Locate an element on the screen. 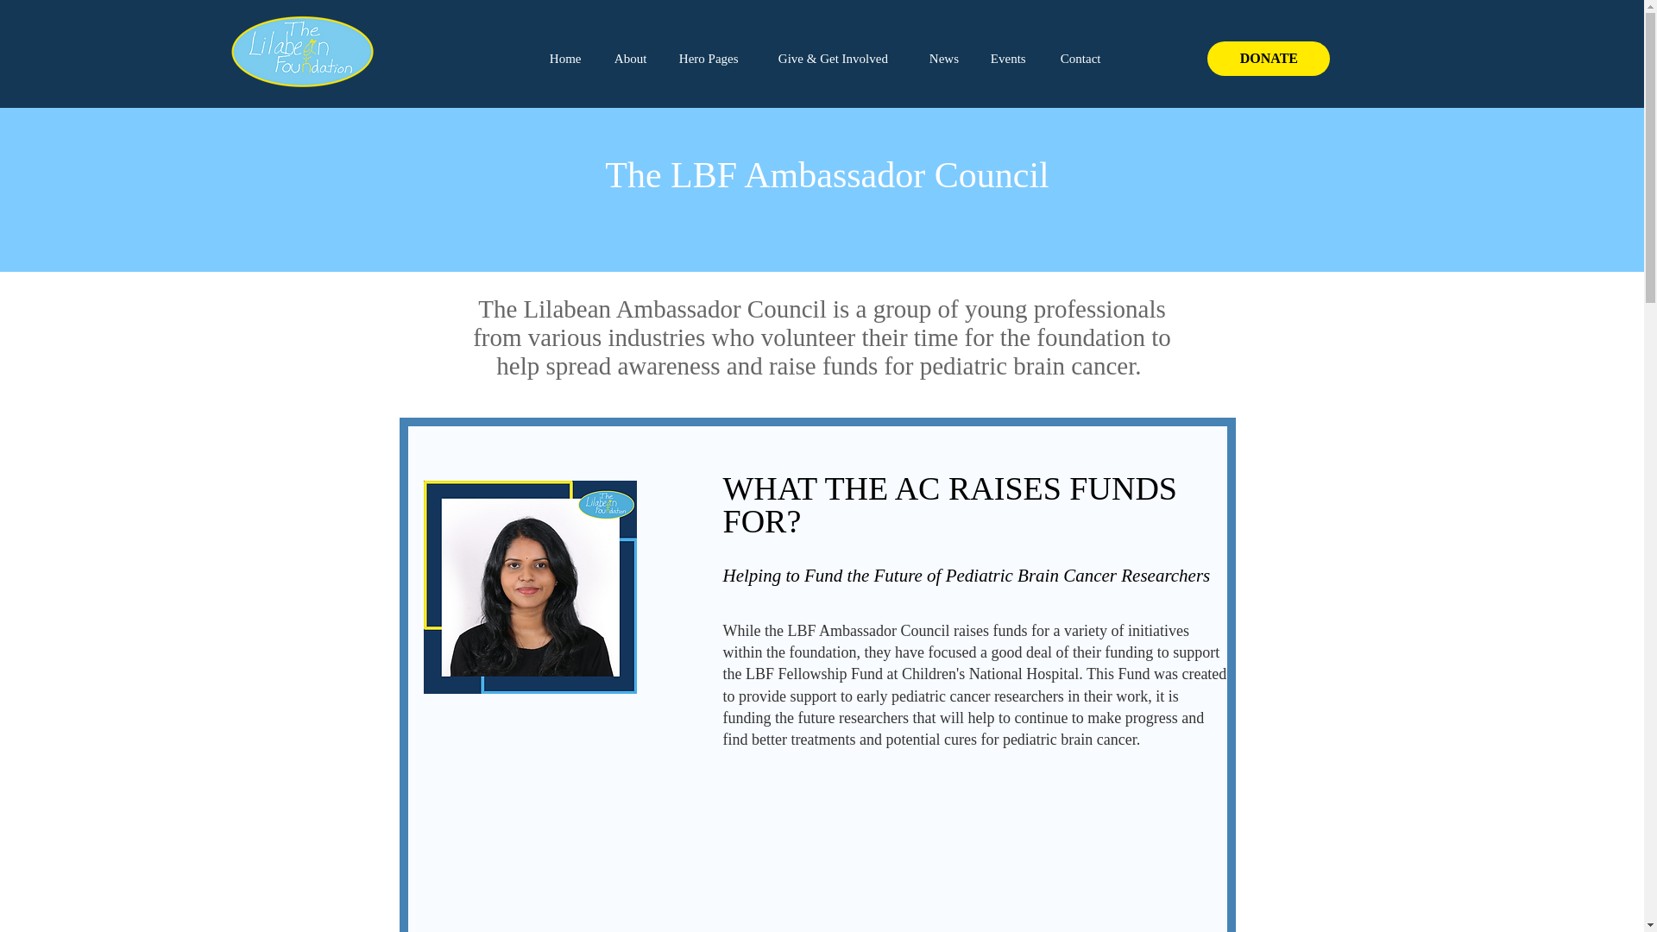 The width and height of the screenshot is (1657, 932). About is located at coordinates (633, 58).